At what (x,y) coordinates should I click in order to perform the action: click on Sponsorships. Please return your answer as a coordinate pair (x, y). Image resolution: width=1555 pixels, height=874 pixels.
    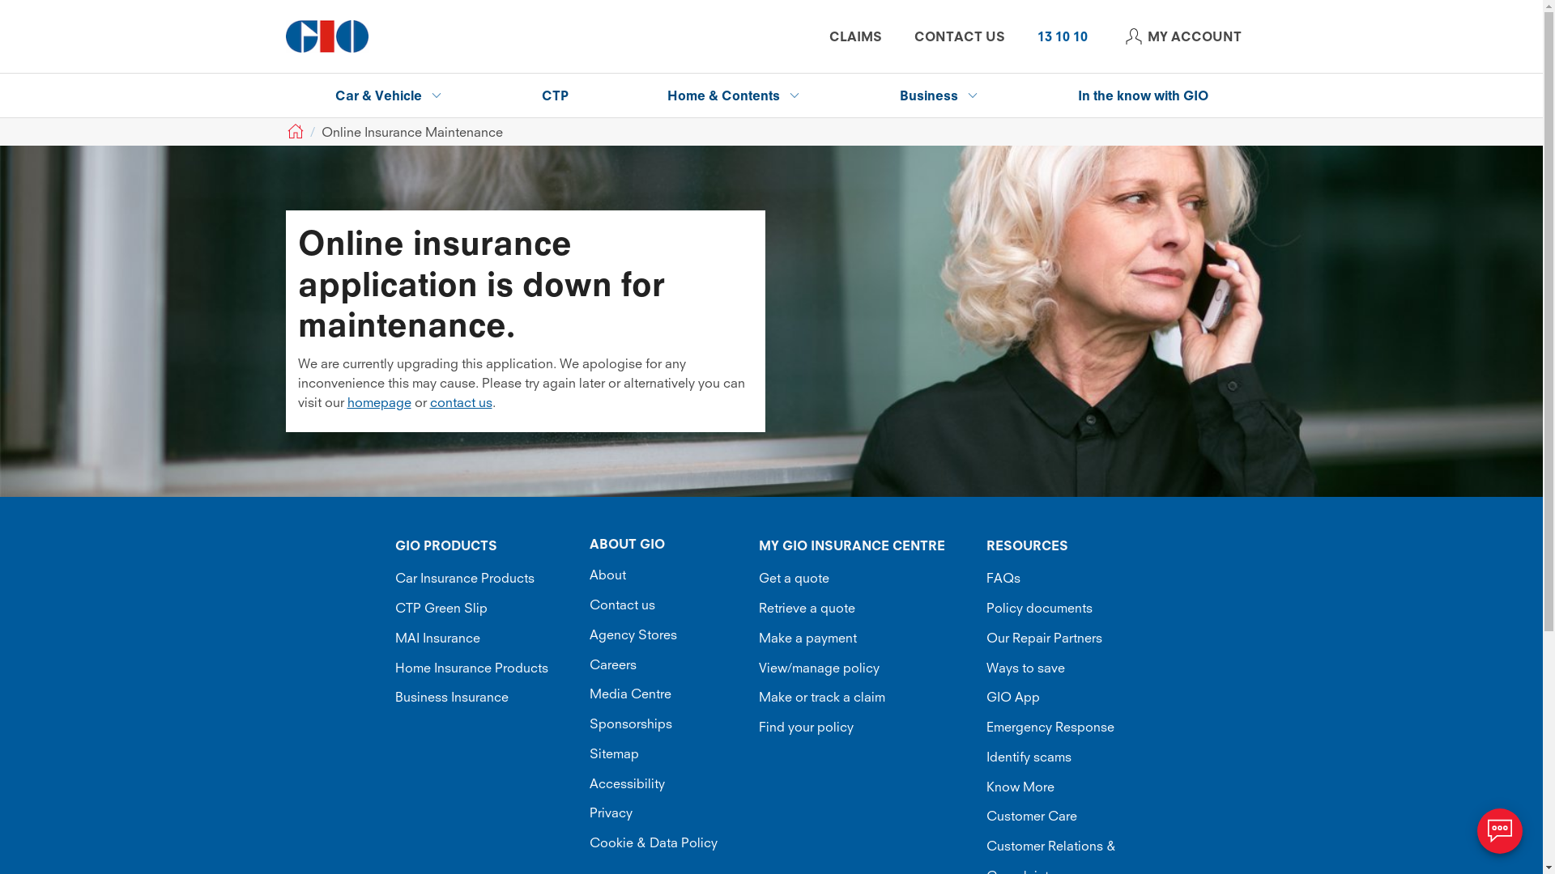
    Looking at the image, I should click on (671, 723).